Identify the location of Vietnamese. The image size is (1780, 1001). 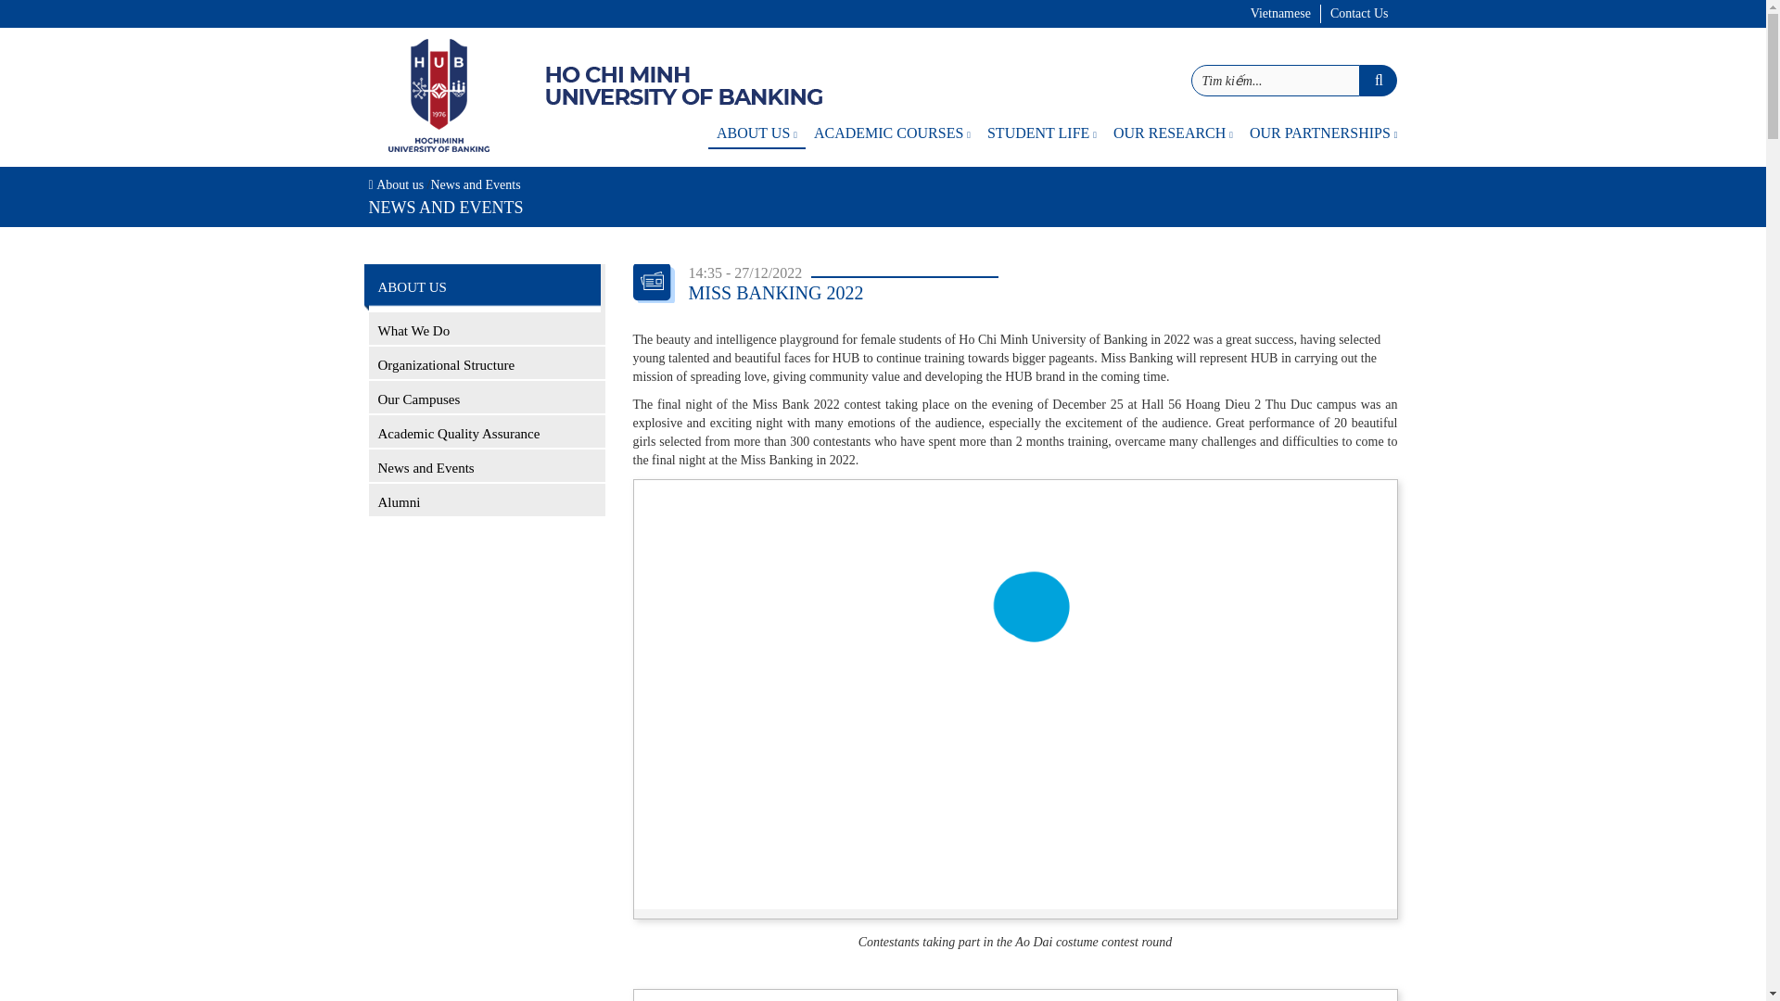
(1280, 13).